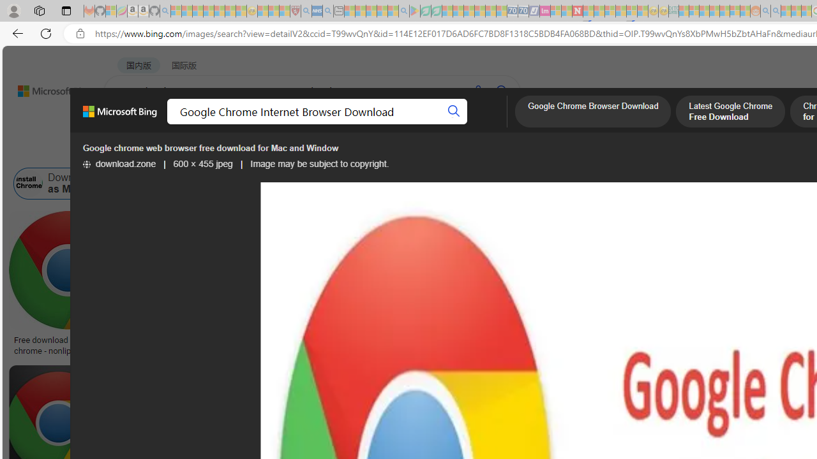 The height and width of the screenshot is (459, 817). Describe the element at coordinates (313, 222) in the screenshot. I see `Watch video` at that location.